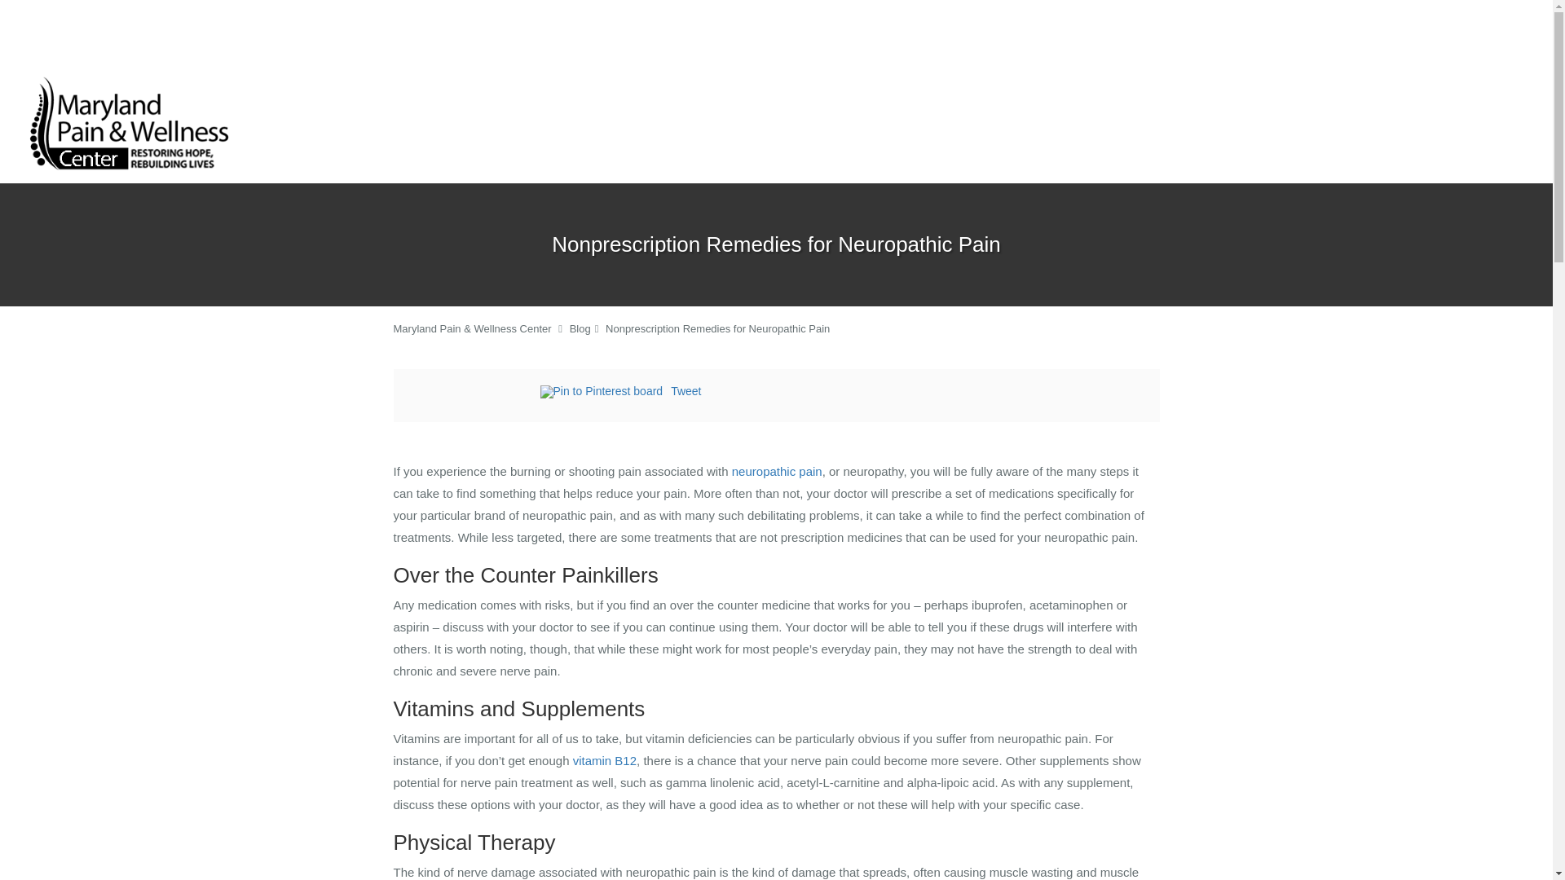  I want to click on Skip to main content, so click(80, 72).